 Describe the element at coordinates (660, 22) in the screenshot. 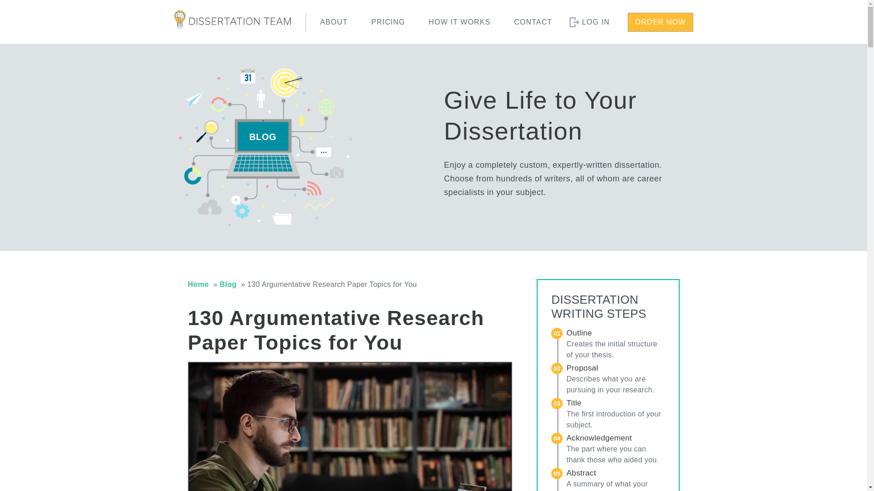

I see `ORDER NOW` at that location.